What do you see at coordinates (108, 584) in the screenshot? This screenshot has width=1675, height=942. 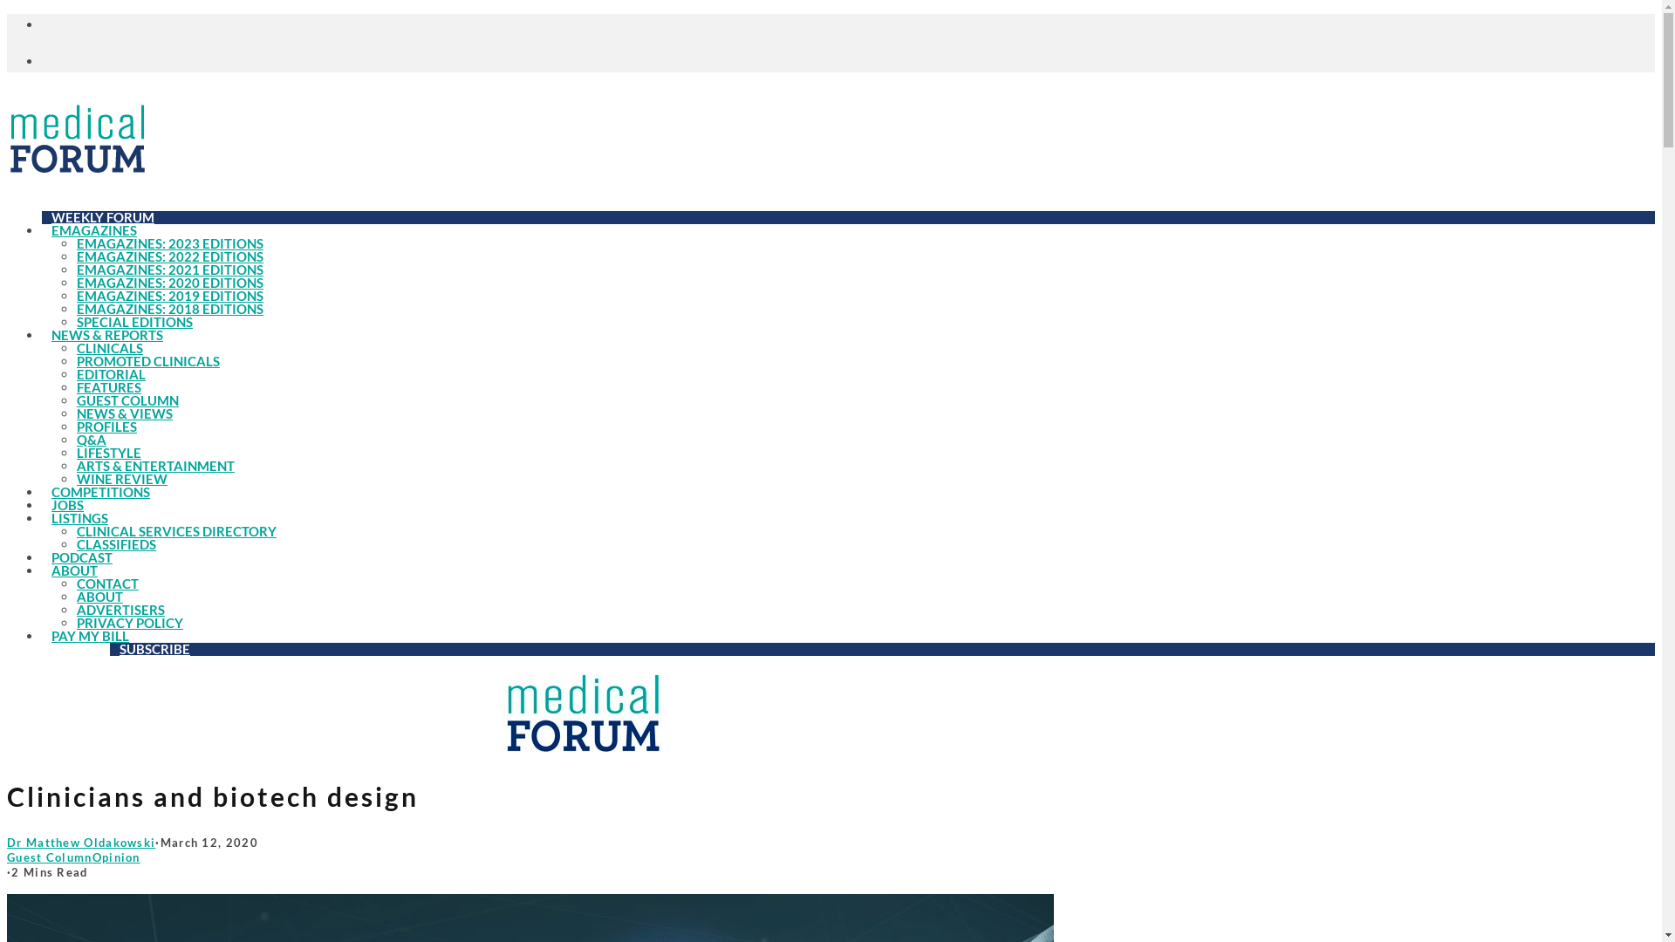 I see `CONTACT` at bounding box center [108, 584].